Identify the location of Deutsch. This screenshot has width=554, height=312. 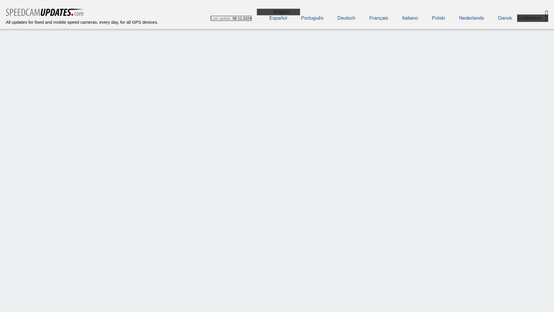
(340, 18).